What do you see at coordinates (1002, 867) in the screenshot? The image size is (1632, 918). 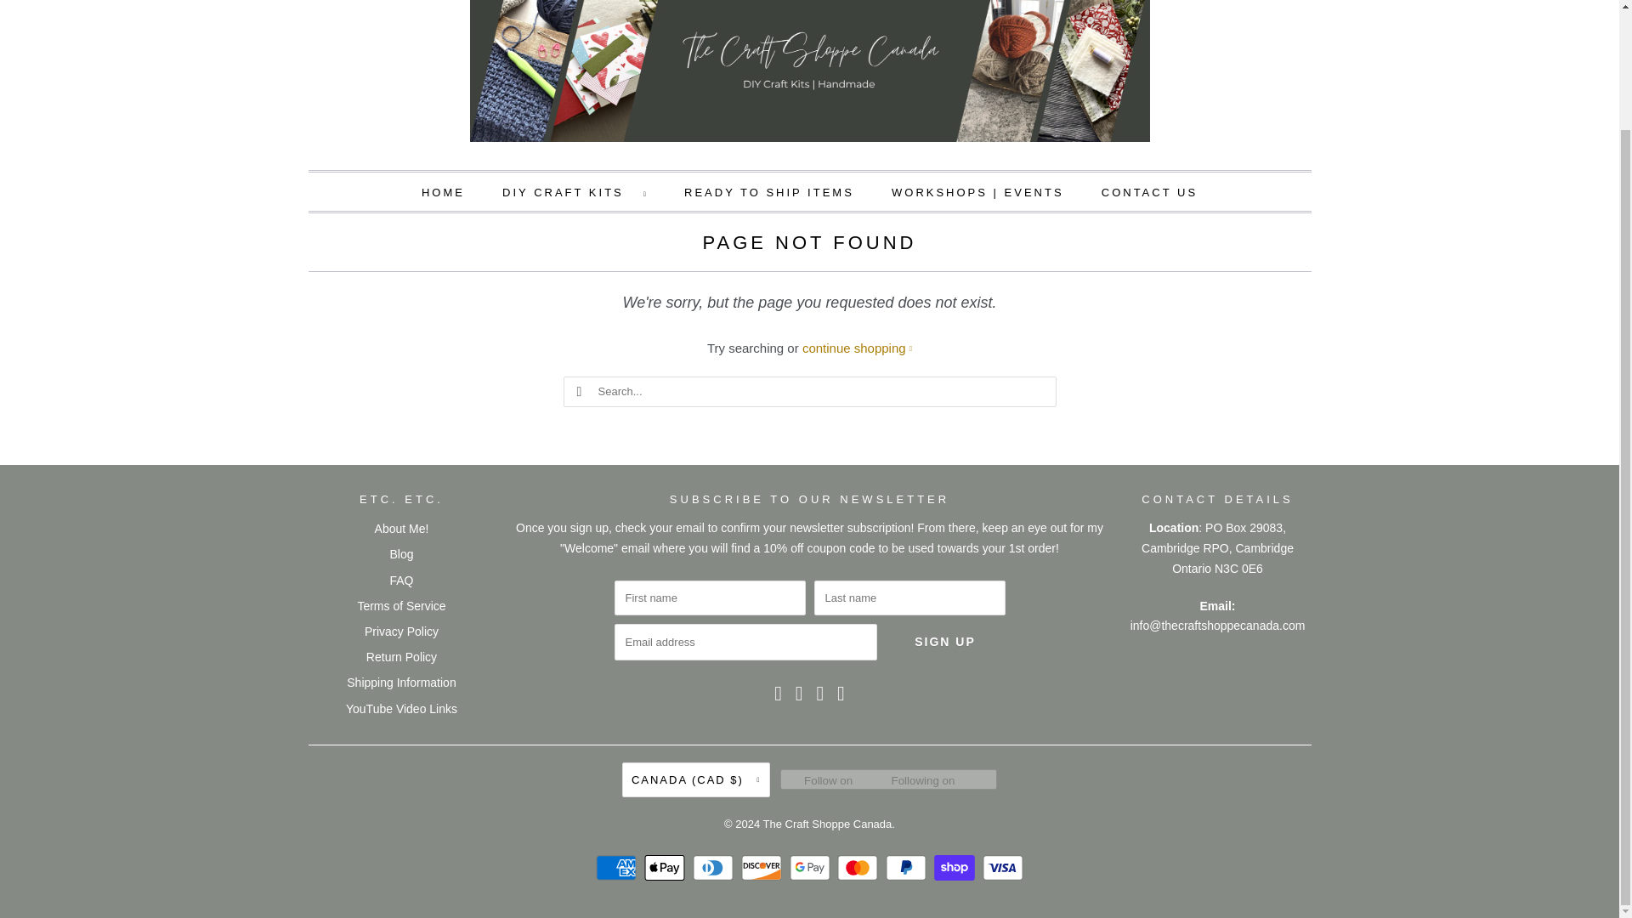 I see `Visa` at bounding box center [1002, 867].